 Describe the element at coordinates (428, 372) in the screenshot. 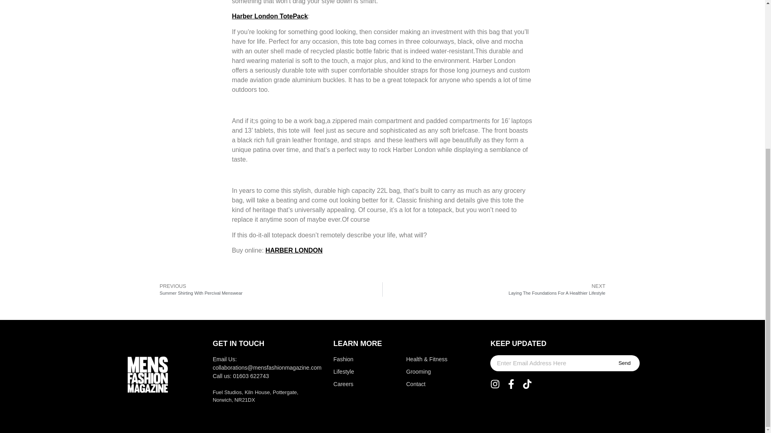

I see `HARBER LONDON` at that location.